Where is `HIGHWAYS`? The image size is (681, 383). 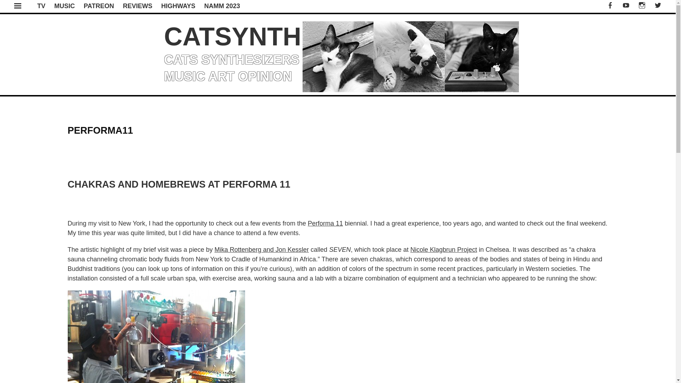
HIGHWAYS is located at coordinates (178, 6).